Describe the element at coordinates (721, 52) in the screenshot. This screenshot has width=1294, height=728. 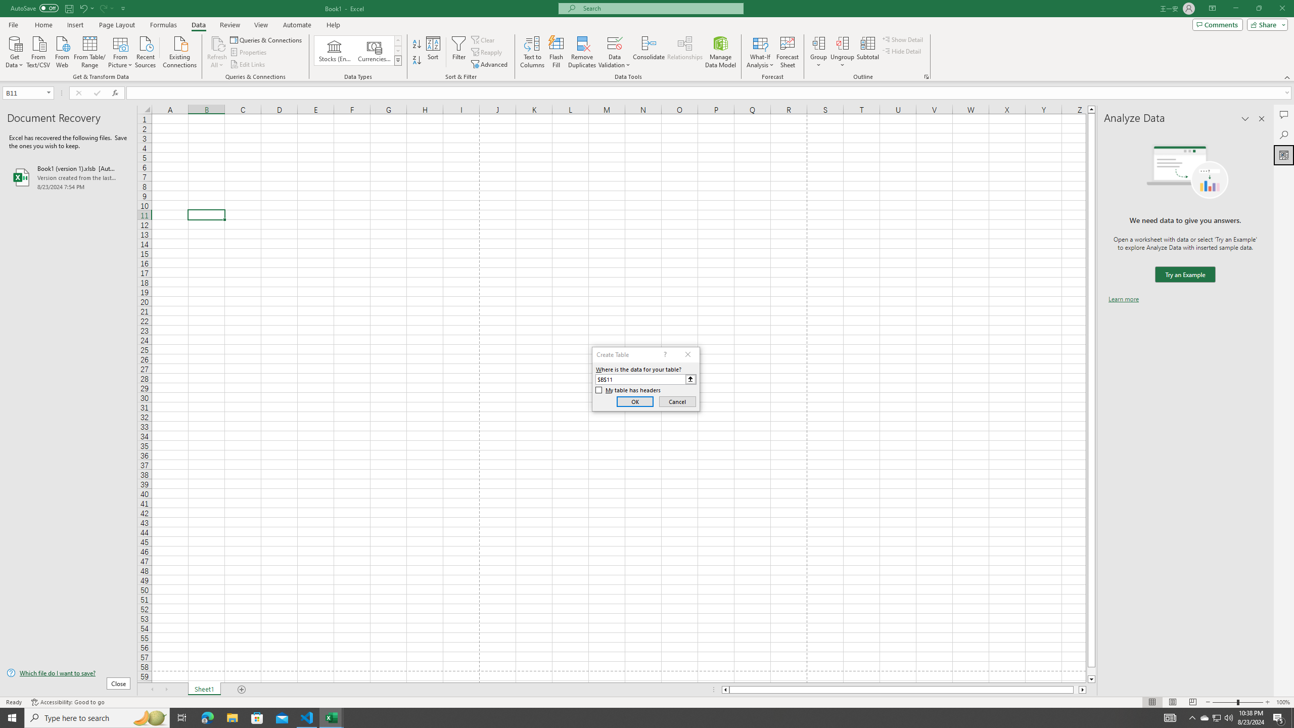
I see `Manage Data Model` at that location.